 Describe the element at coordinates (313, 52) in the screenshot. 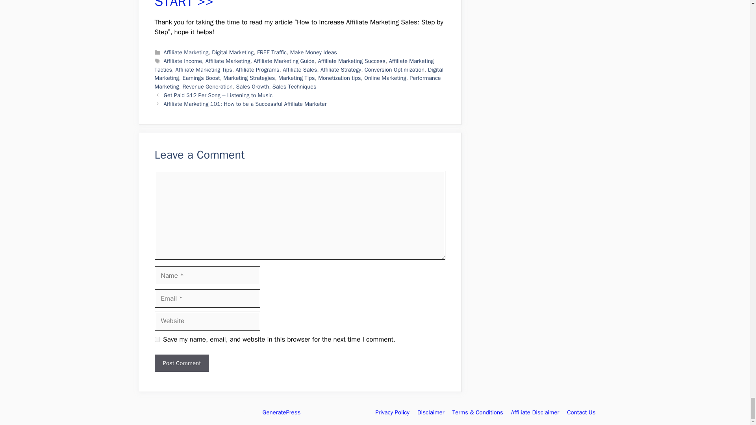

I see `Make Money Ideas` at that location.